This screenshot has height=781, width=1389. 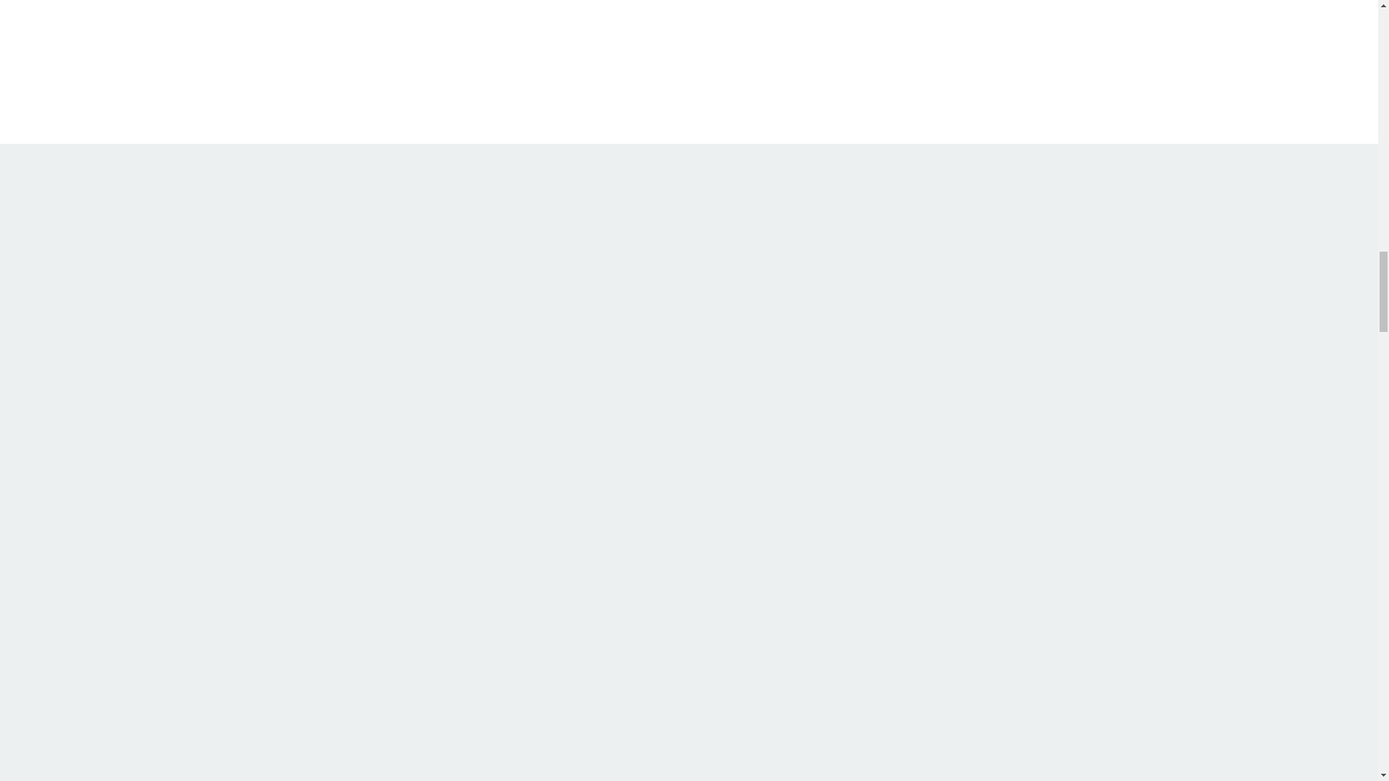 What do you see at coordinates (317, 27) in the screenshot?
I see `Already Signed Up? Click To Login` at bounding box center [317, 27].